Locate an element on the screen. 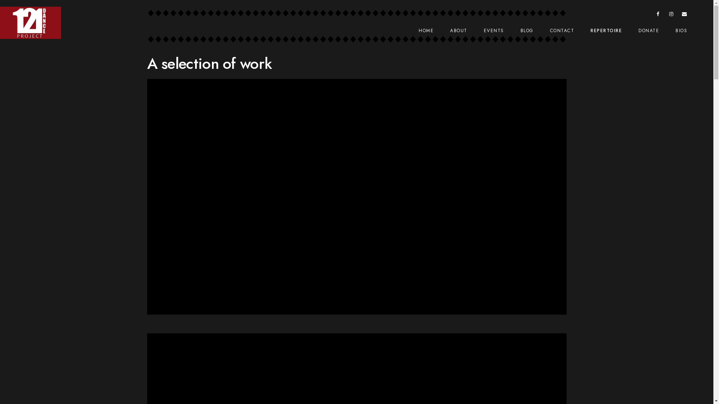 The width and height of the screenshot is (719, 404). EVENTS is located at coordinates (494, 31).